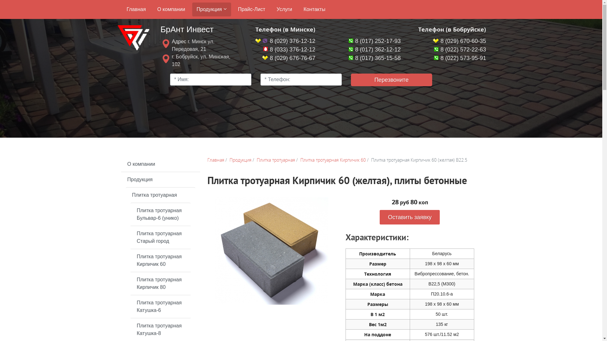 The width and height of the screenshot is (607, 341). Describe the element at coordinates (375, 58) in the screenshot. I see `8 (017) 365-15-58` at that location.